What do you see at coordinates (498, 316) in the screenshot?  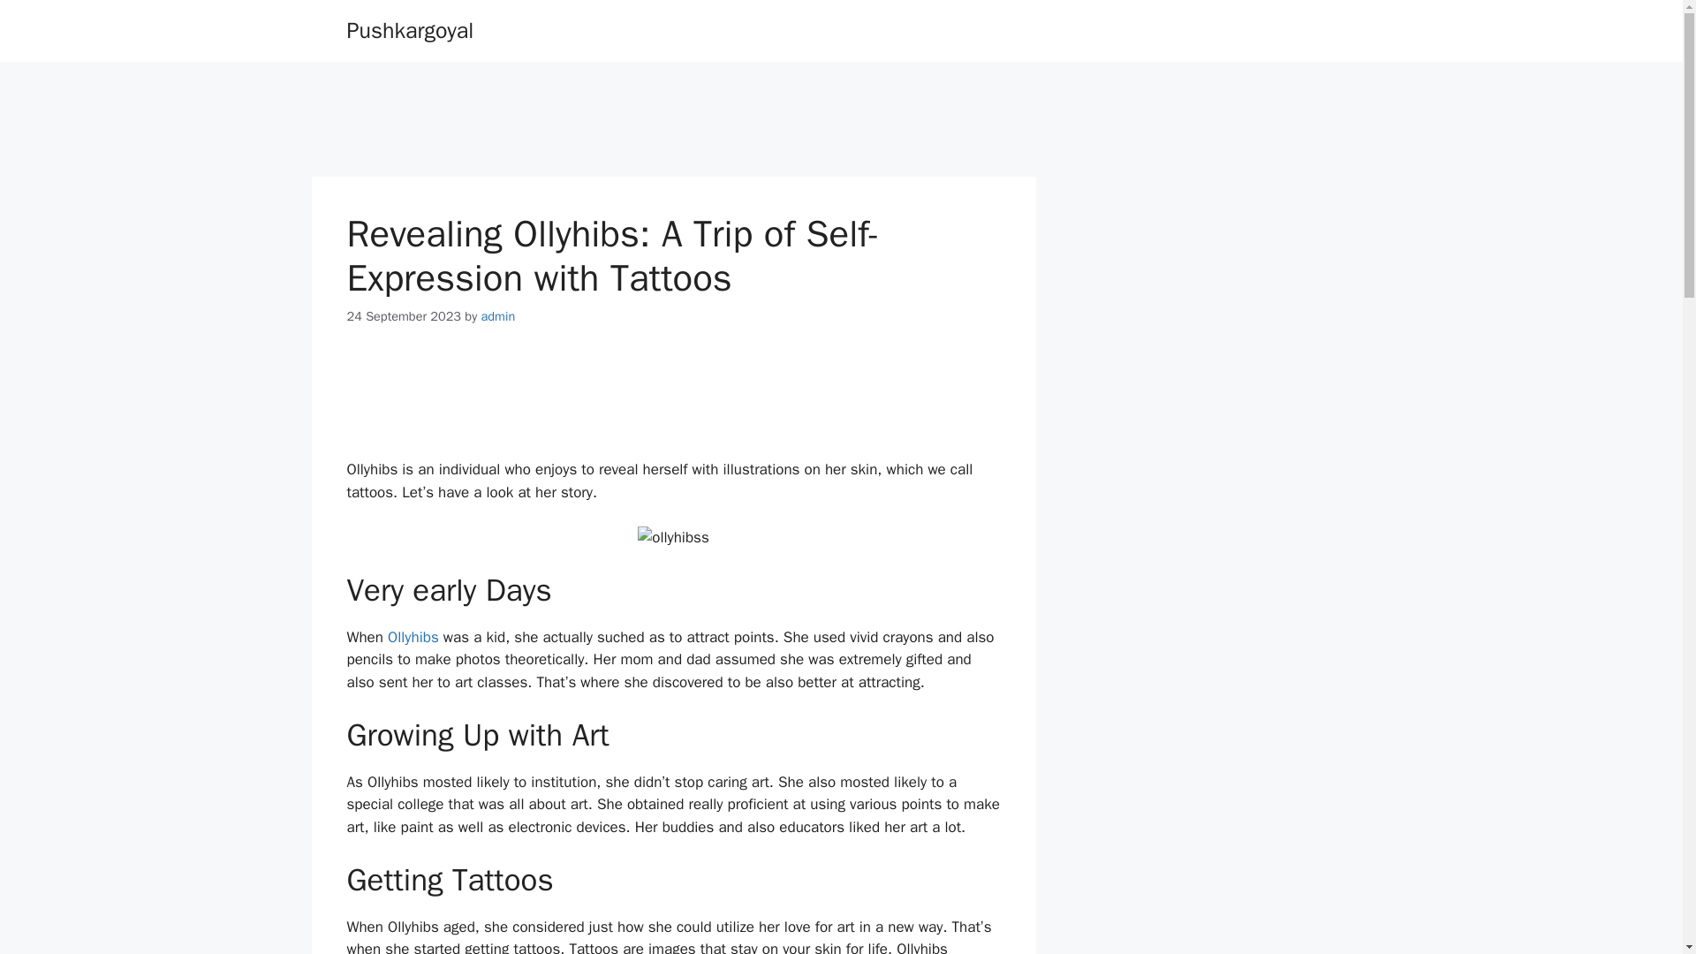 I see `View all posts by admin` at bounding box center [498, 316].